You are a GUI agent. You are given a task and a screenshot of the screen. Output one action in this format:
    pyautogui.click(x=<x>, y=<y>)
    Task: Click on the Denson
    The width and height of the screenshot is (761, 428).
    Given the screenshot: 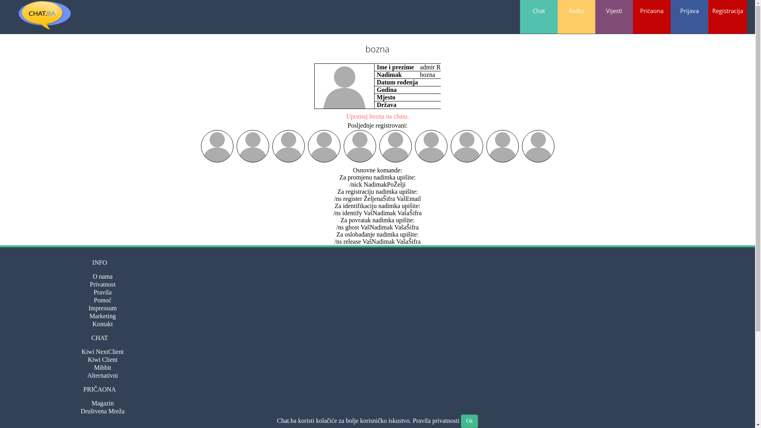 What is the action you would take?
    pyautogui.click(x=431, y=146)
    